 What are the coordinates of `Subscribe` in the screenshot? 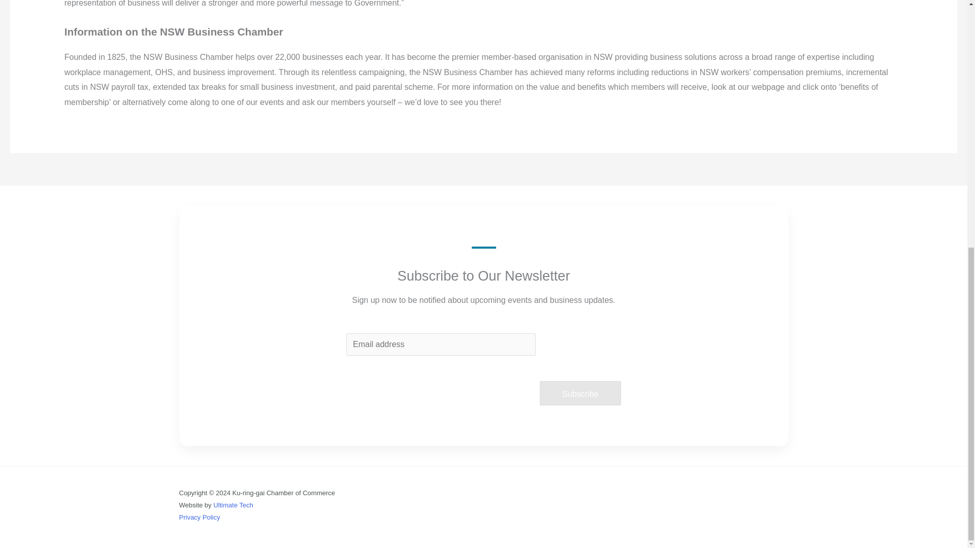 It's located at (580, 393).